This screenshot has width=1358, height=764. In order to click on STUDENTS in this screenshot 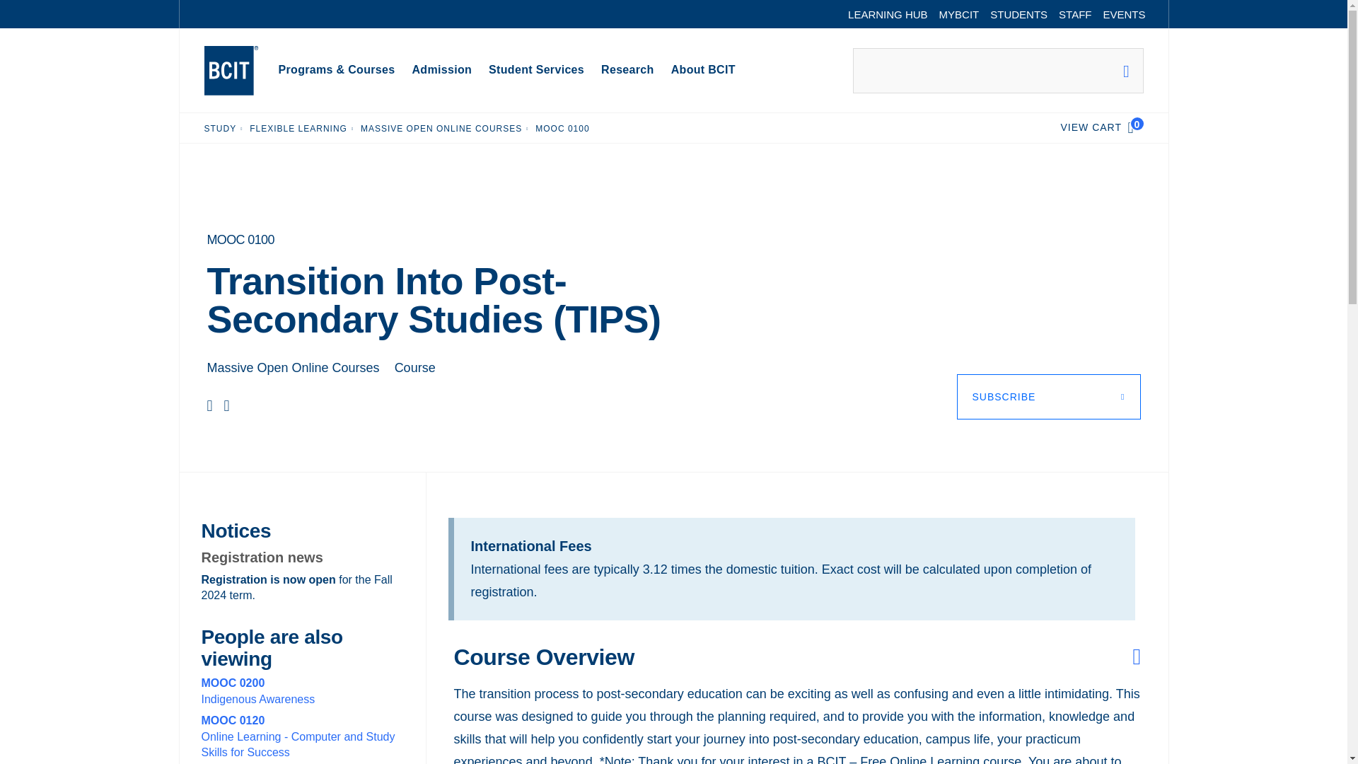, I will do `click(1018, 14)`.